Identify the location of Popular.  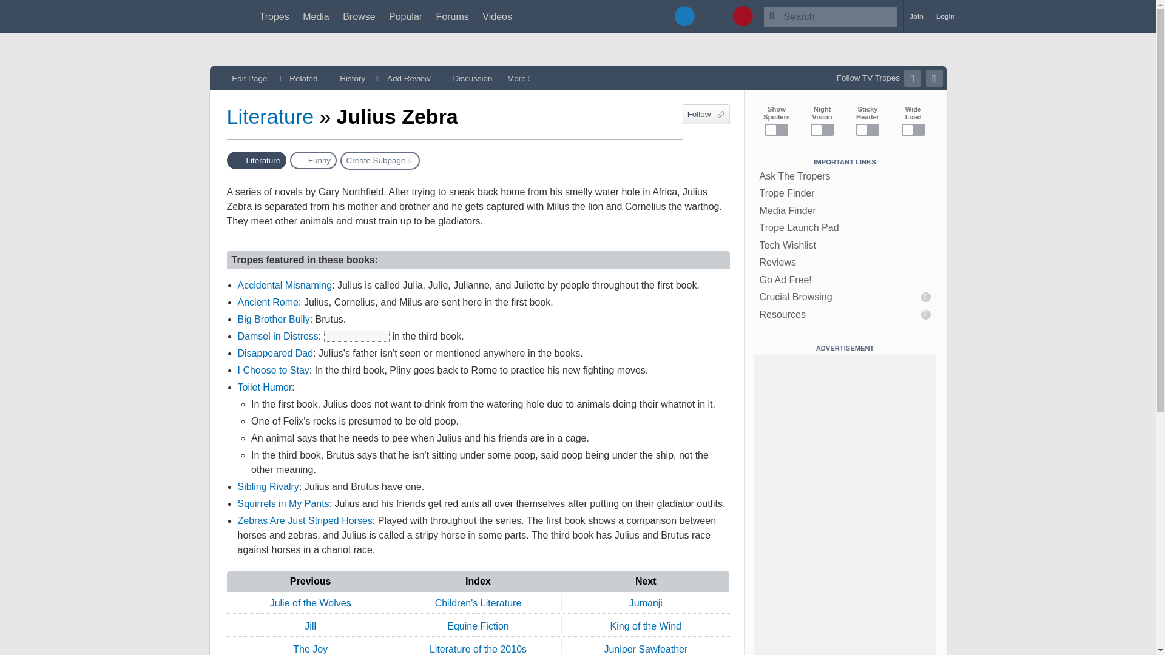
(405, 16).